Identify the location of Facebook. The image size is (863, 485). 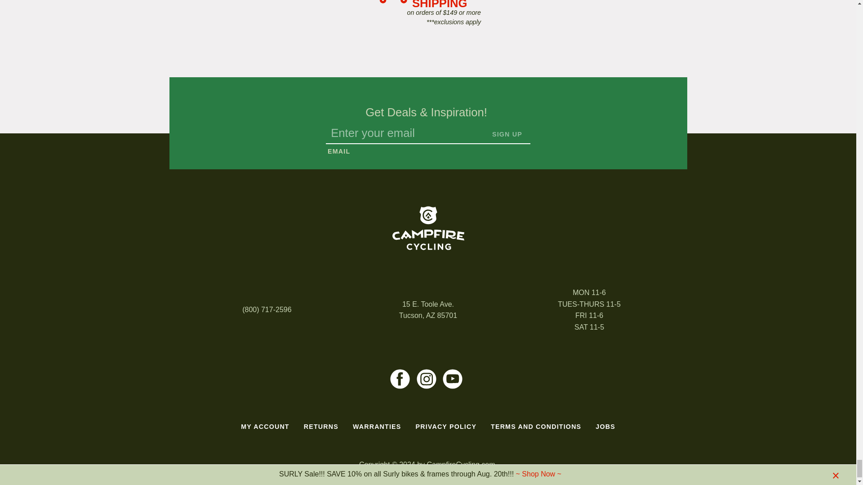
(400, 379).